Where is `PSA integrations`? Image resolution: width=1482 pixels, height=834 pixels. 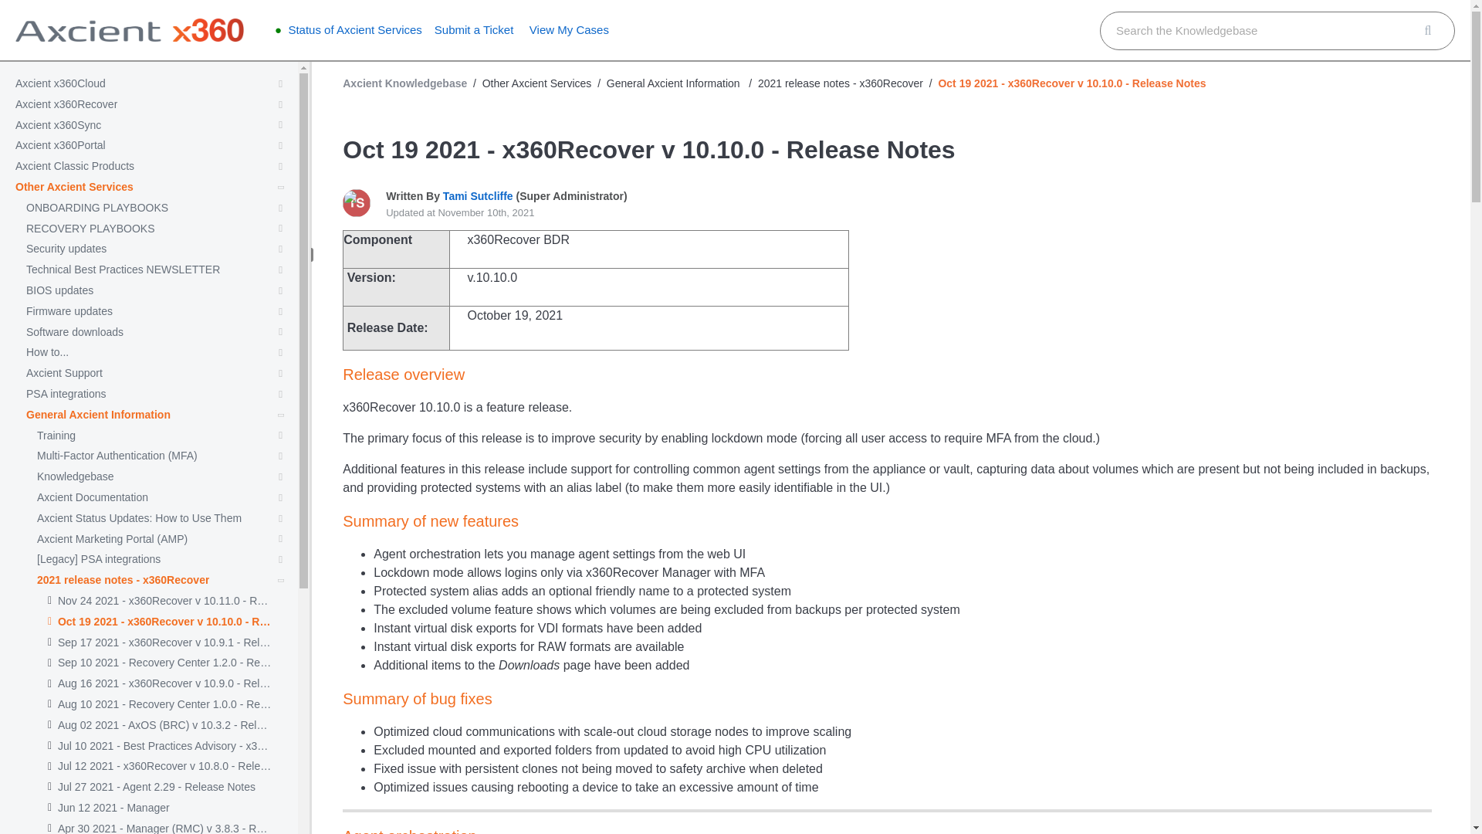 PSA integrations is located at coordinates (66, 394).